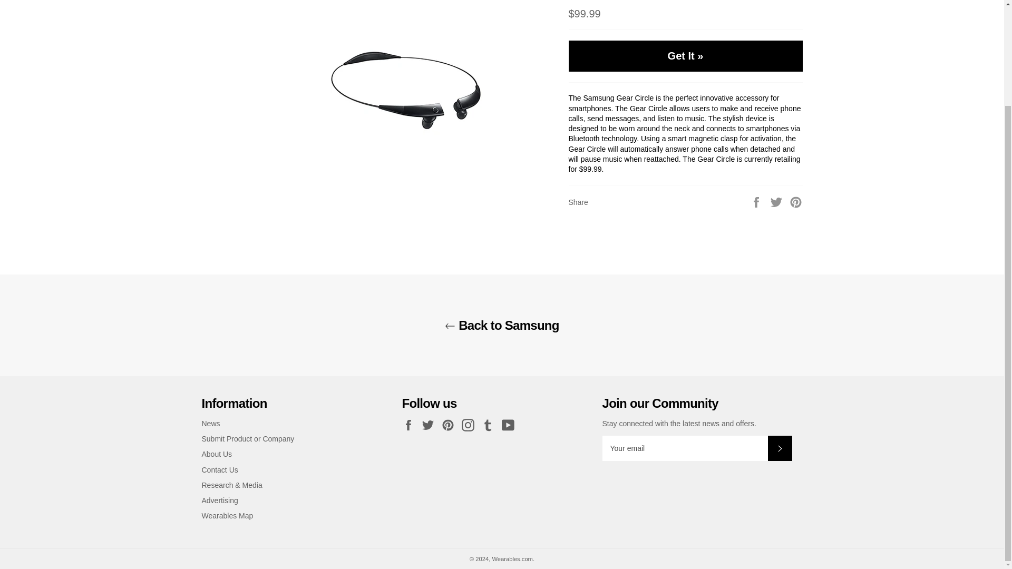 This screenshot has height=569, width=1012. What do you see at coordinates (757, 201) in the screenshot?
I see `Share on Facebook` at bounding box center [757, 201].